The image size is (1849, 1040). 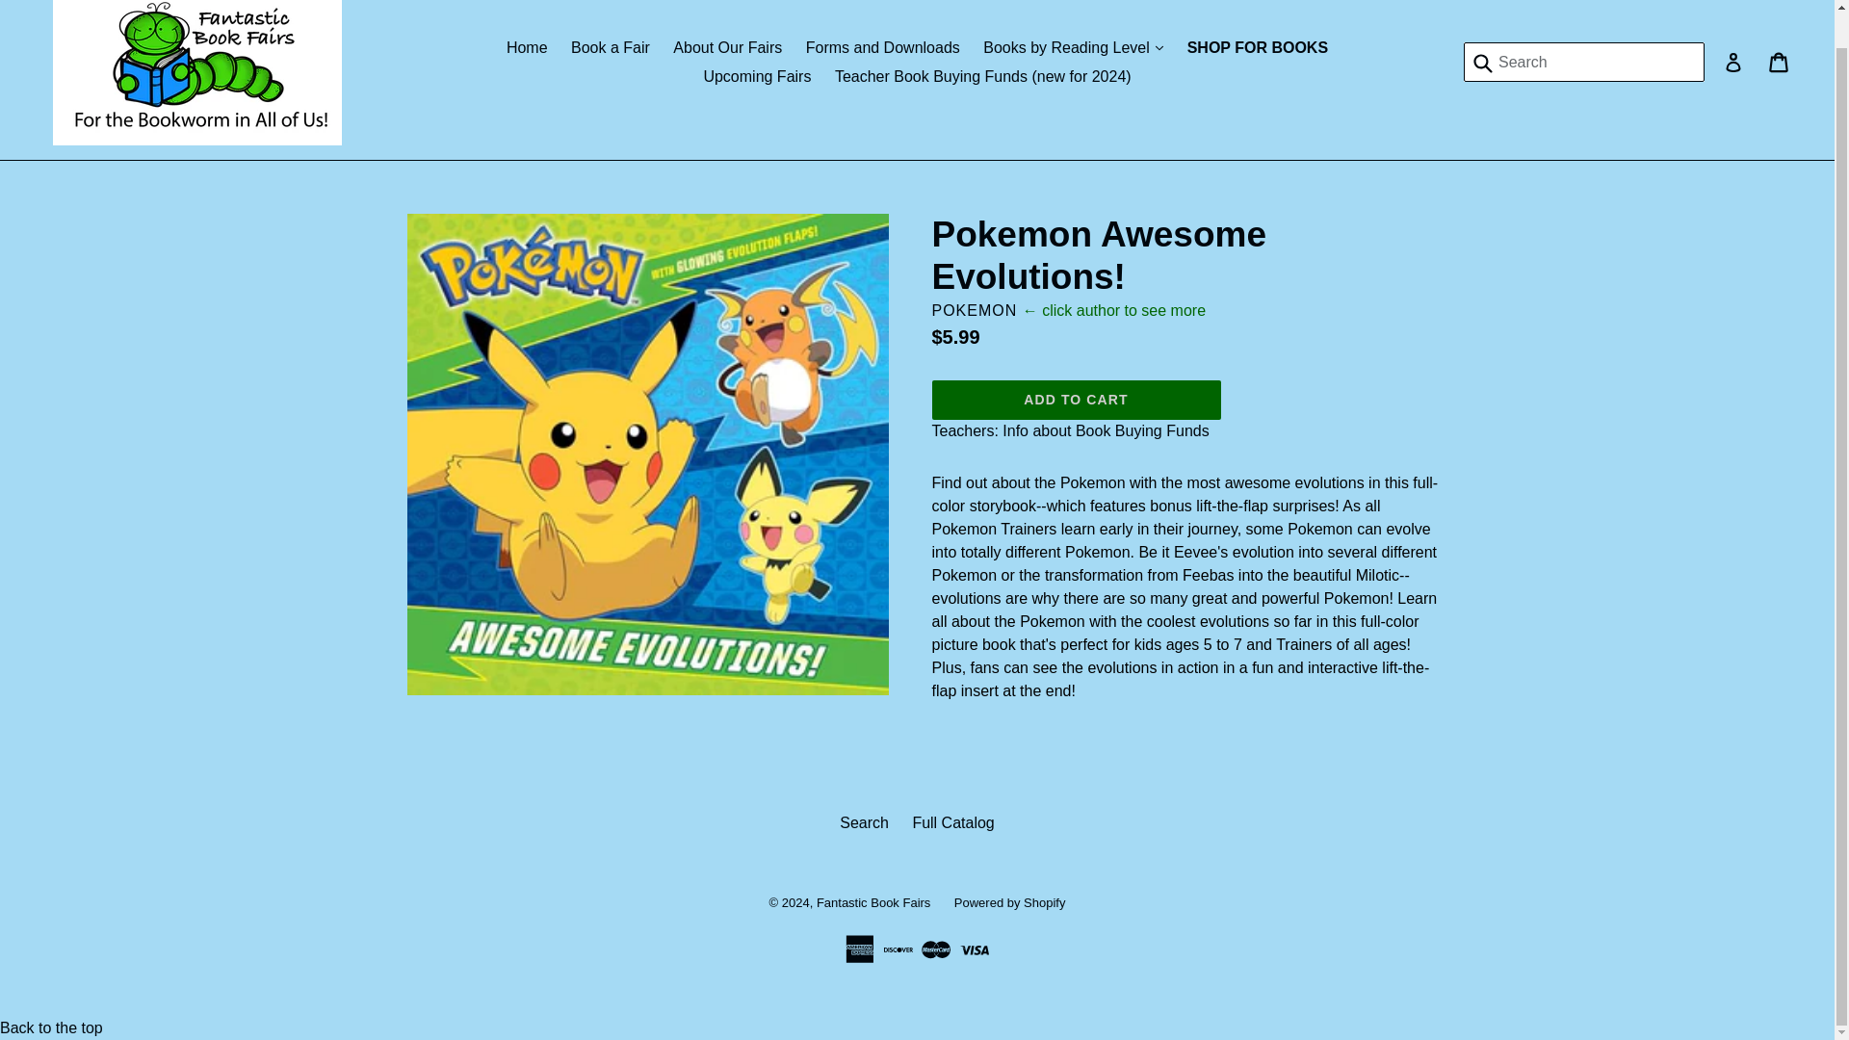 What do you see at coordinates (52, 1027) in the screenshot?
I see `Back to the top` at bounding box center [52, 1027].